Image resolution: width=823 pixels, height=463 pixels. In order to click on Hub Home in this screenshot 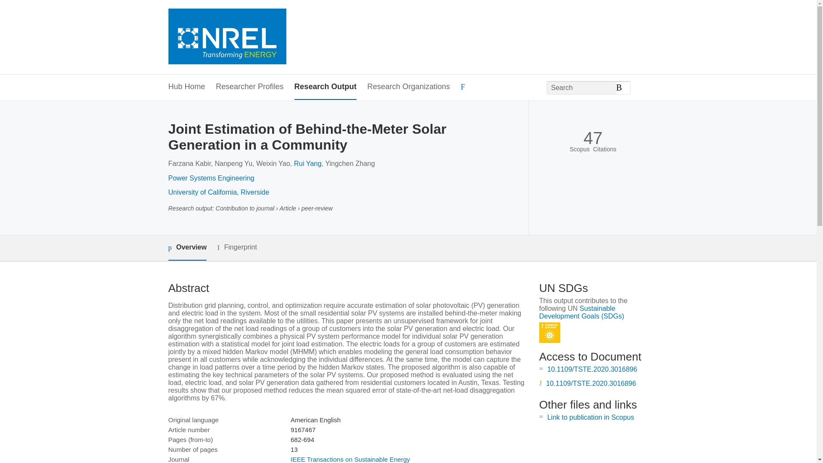, I will do `click(186, 87)`.